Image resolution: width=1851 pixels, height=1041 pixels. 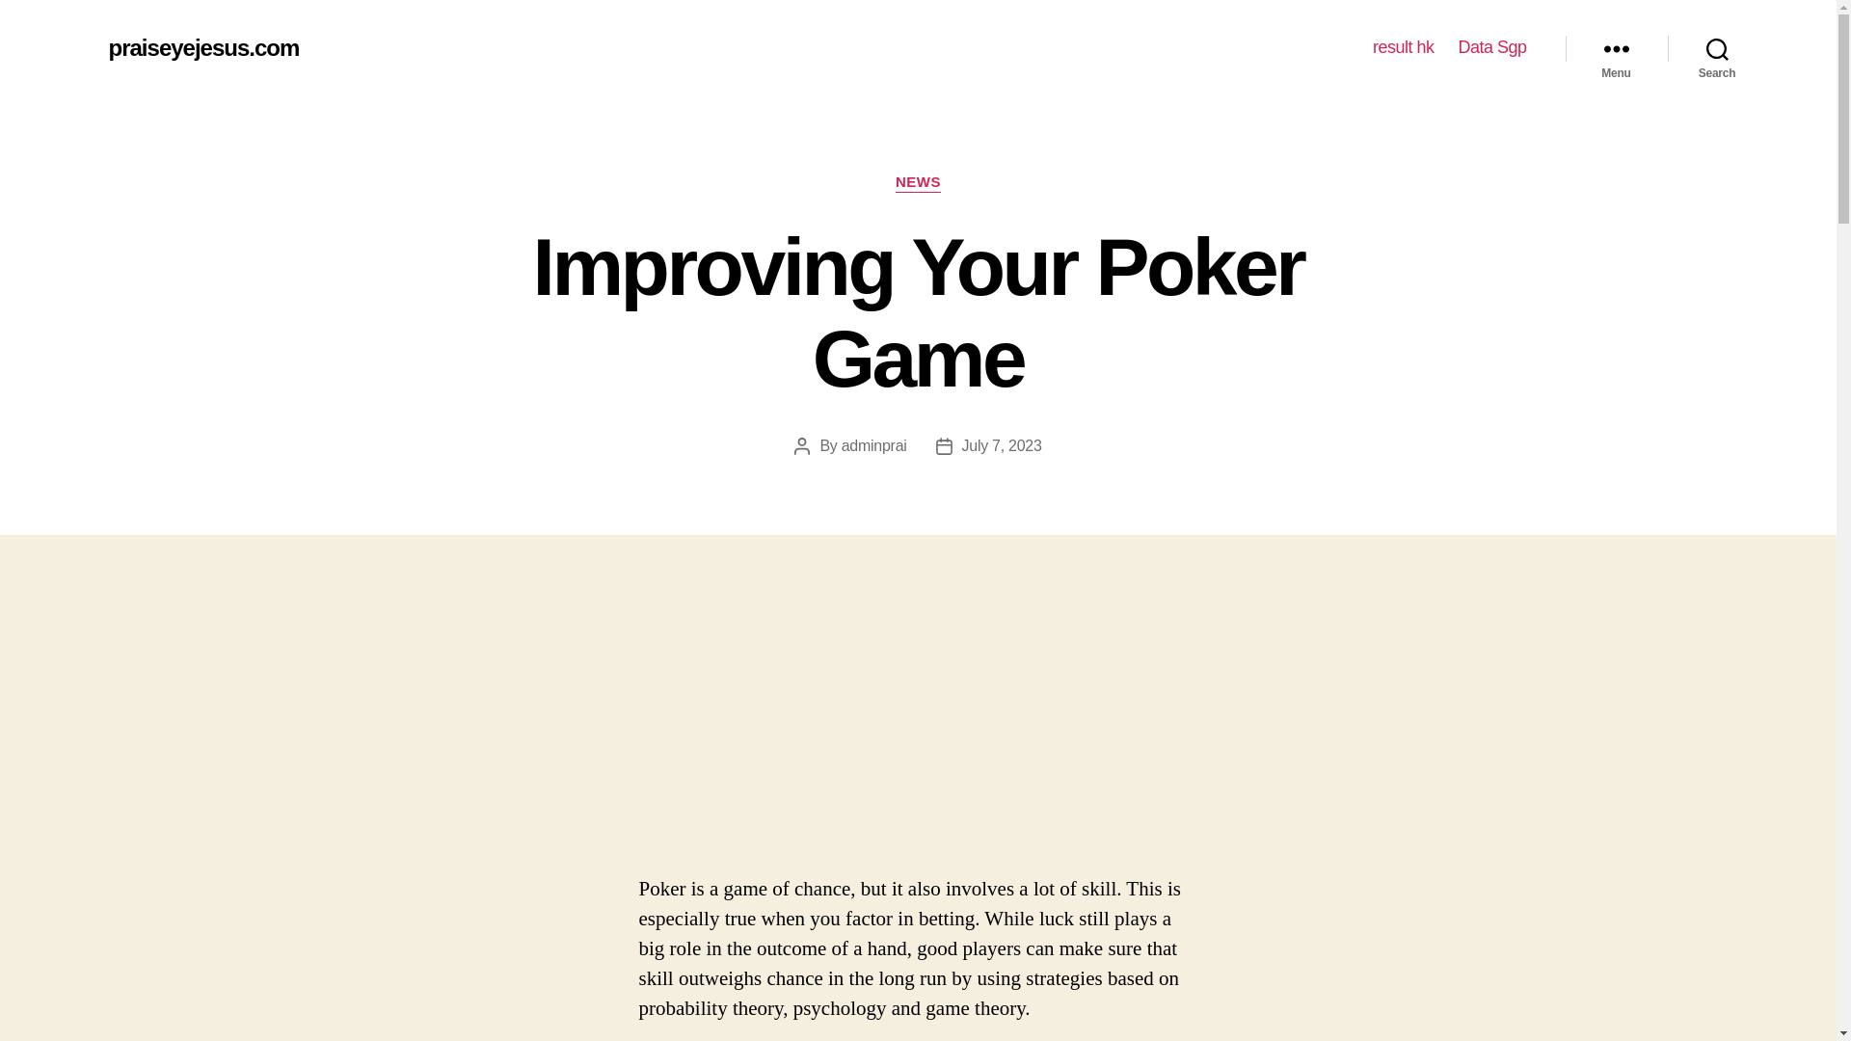 What do you see at coordinates (918, 183) in the screenshot?
I see `NEWS` at bounding box center [918, 183].